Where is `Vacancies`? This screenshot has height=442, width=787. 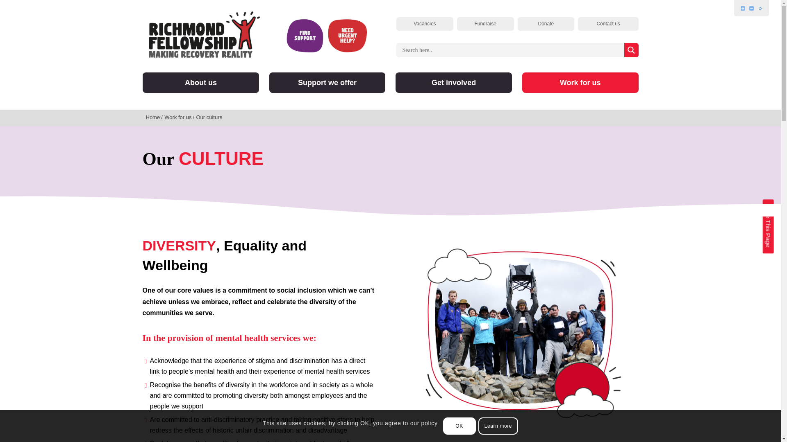 Vacancies is located at coordinates (425, 24).